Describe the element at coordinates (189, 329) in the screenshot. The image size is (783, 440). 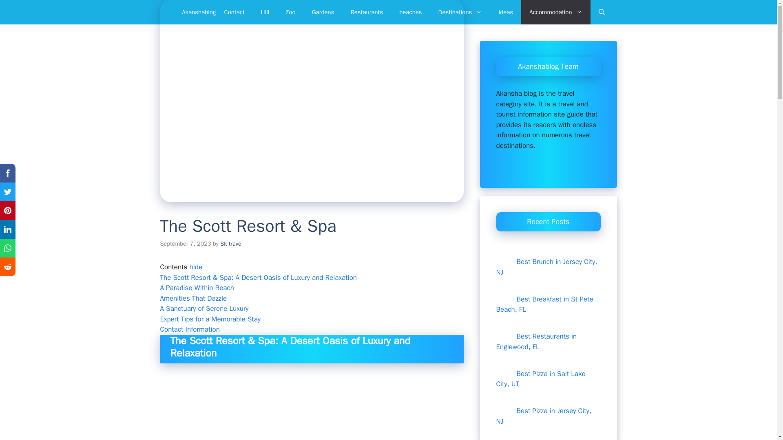
I see `Contact Information` at that location.